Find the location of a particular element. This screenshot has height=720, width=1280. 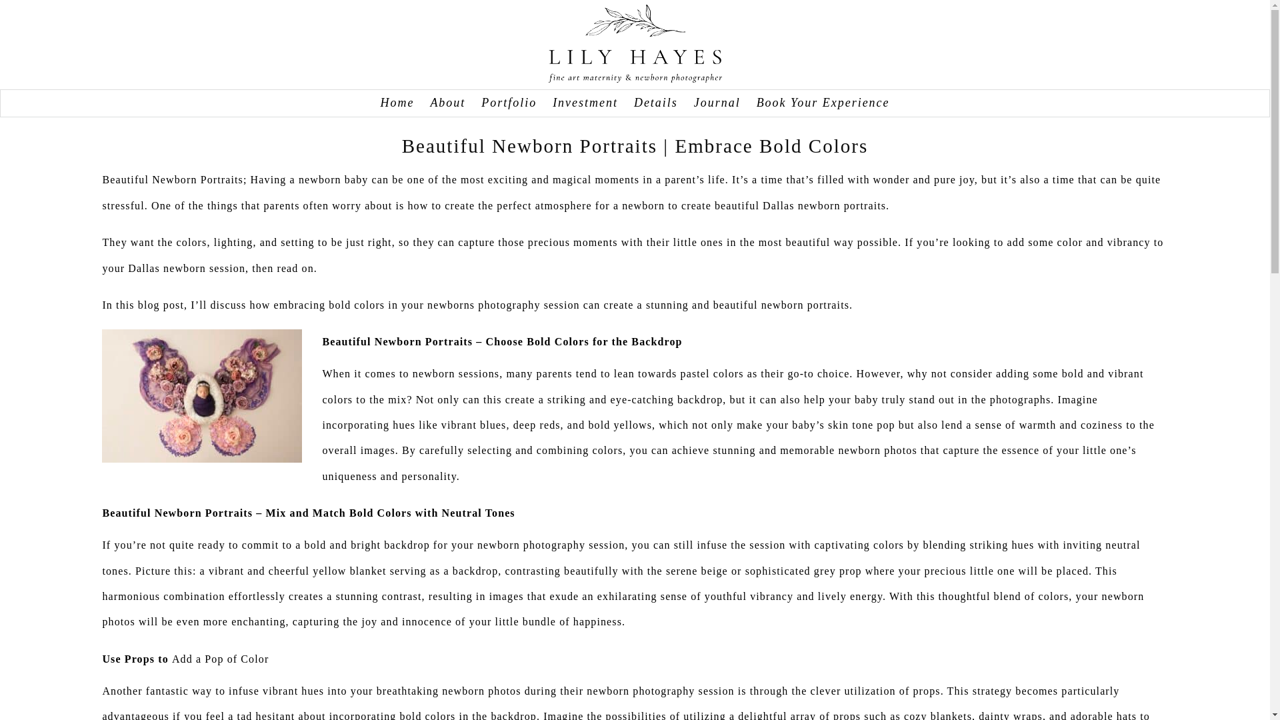

Investment is located at coordinates (585, 103).